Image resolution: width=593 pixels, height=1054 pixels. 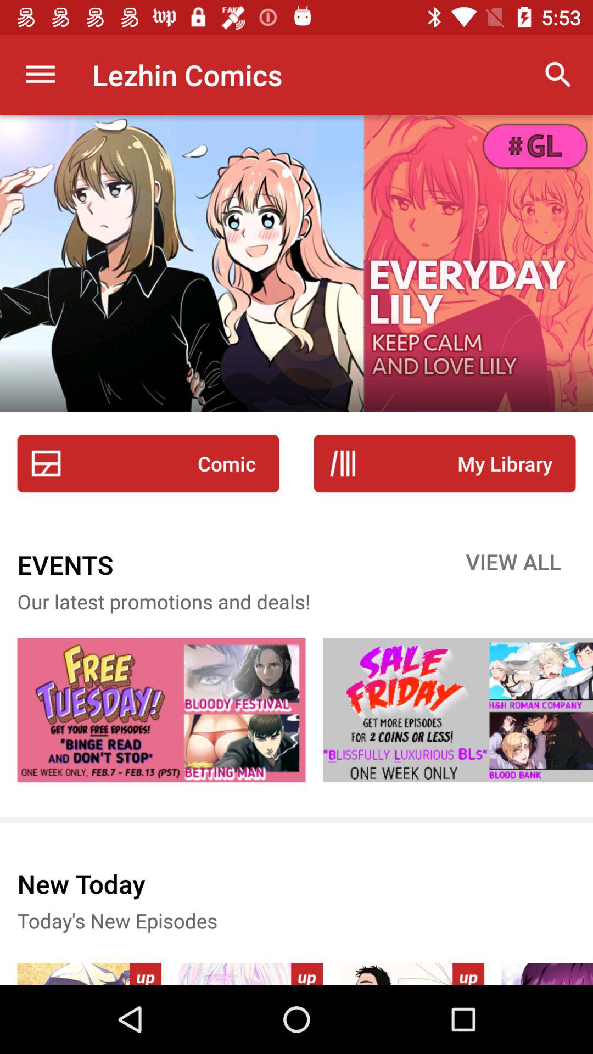 What do you see at coordinates (458, 710) in the screenshot?
I see `go to website` at bounding box center [458, 710].